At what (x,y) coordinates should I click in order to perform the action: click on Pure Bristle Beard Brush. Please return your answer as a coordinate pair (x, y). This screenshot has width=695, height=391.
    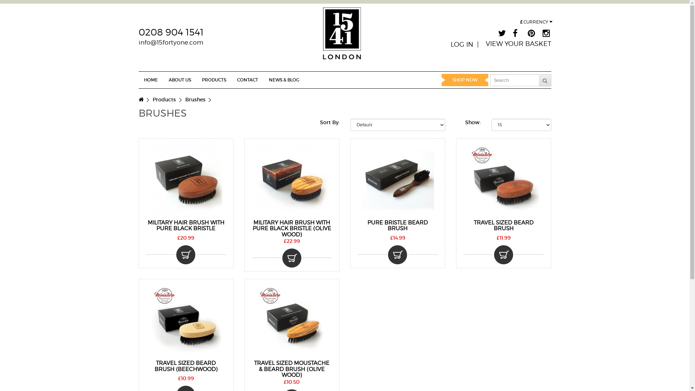
    Looking at the image, I should click on (398, 179).